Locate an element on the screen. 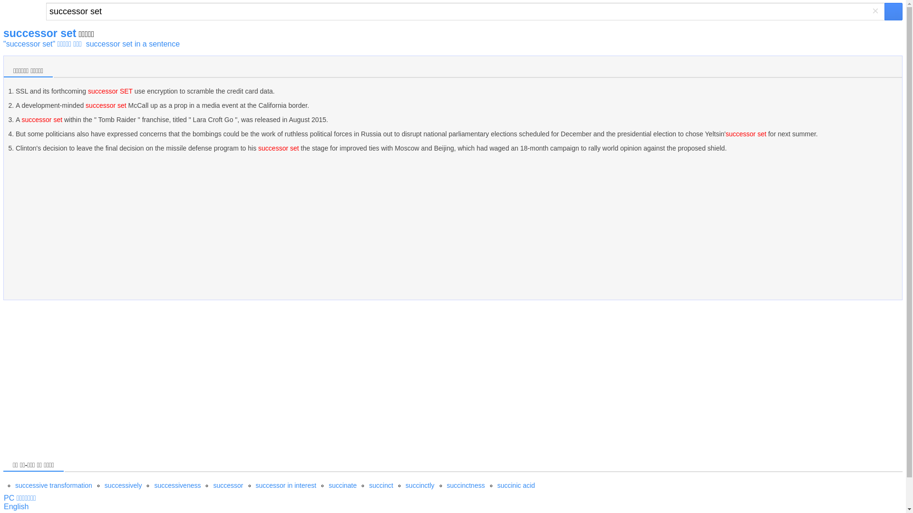 The width and height of the screenshot is (913, 513). succinic acid is located at coordinates (516, 485).